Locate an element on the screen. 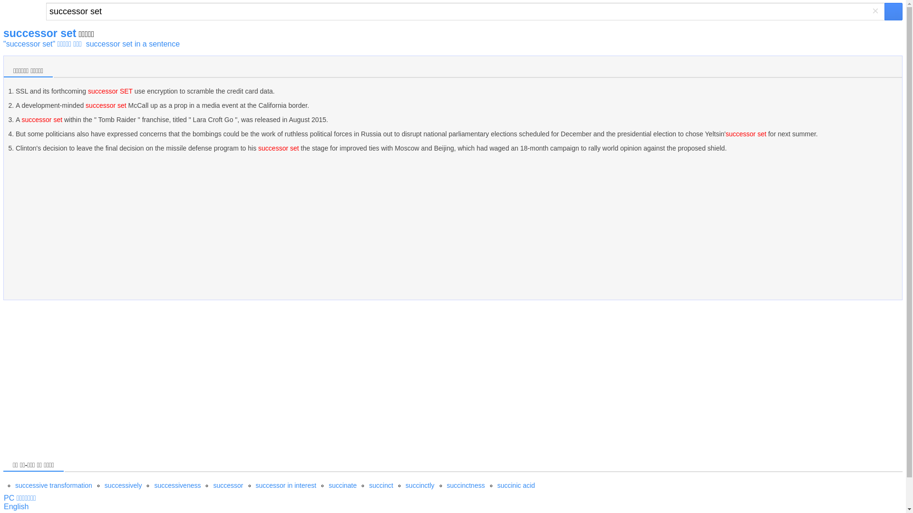 The width and height of the screenshot is (913, 513). succinic acid is located at coordinates (516, 485).